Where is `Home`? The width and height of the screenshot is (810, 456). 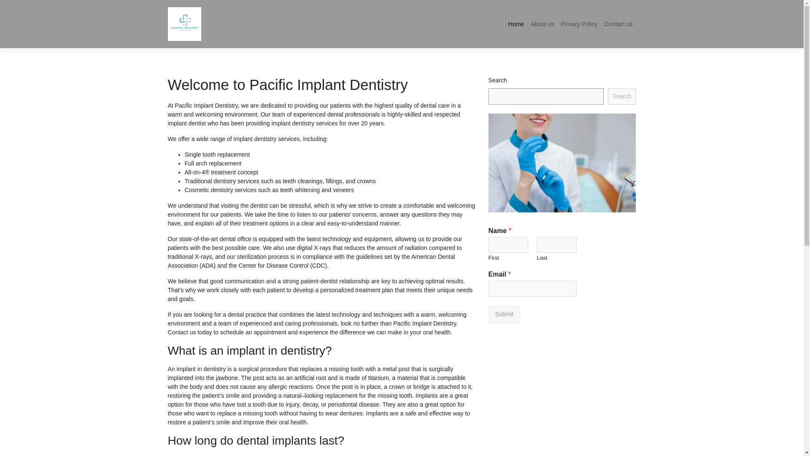
Home is located at coordinates (516, 24).